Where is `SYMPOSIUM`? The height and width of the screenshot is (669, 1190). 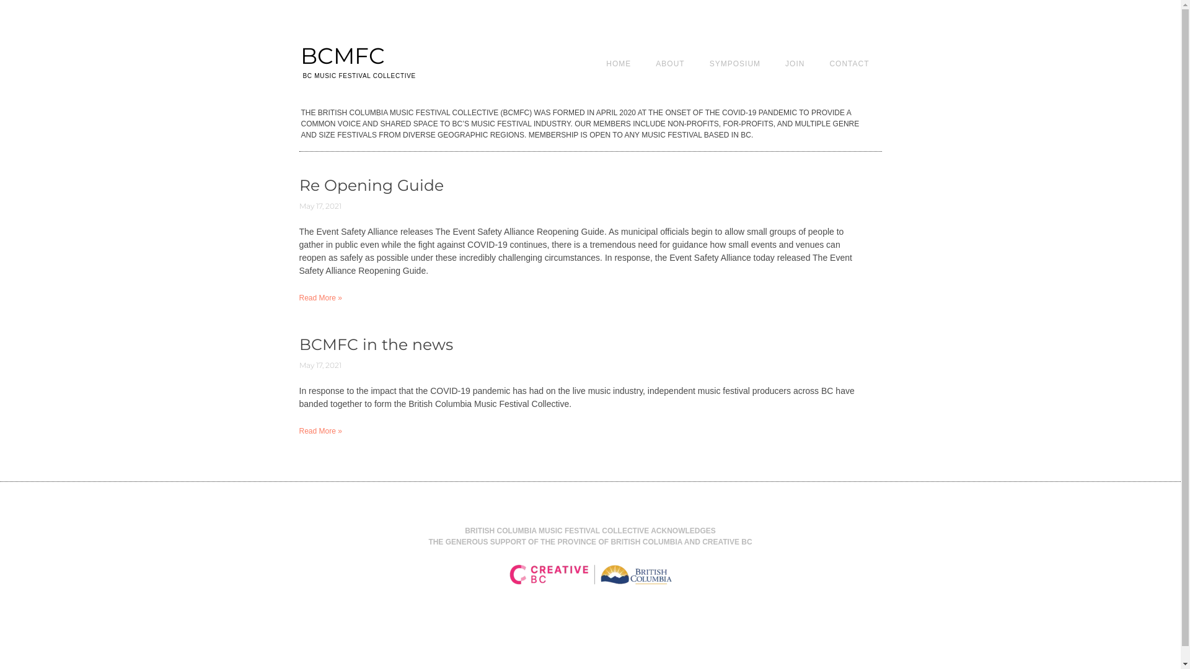
SYMPOSIUM is located at coordinates (735, 63).